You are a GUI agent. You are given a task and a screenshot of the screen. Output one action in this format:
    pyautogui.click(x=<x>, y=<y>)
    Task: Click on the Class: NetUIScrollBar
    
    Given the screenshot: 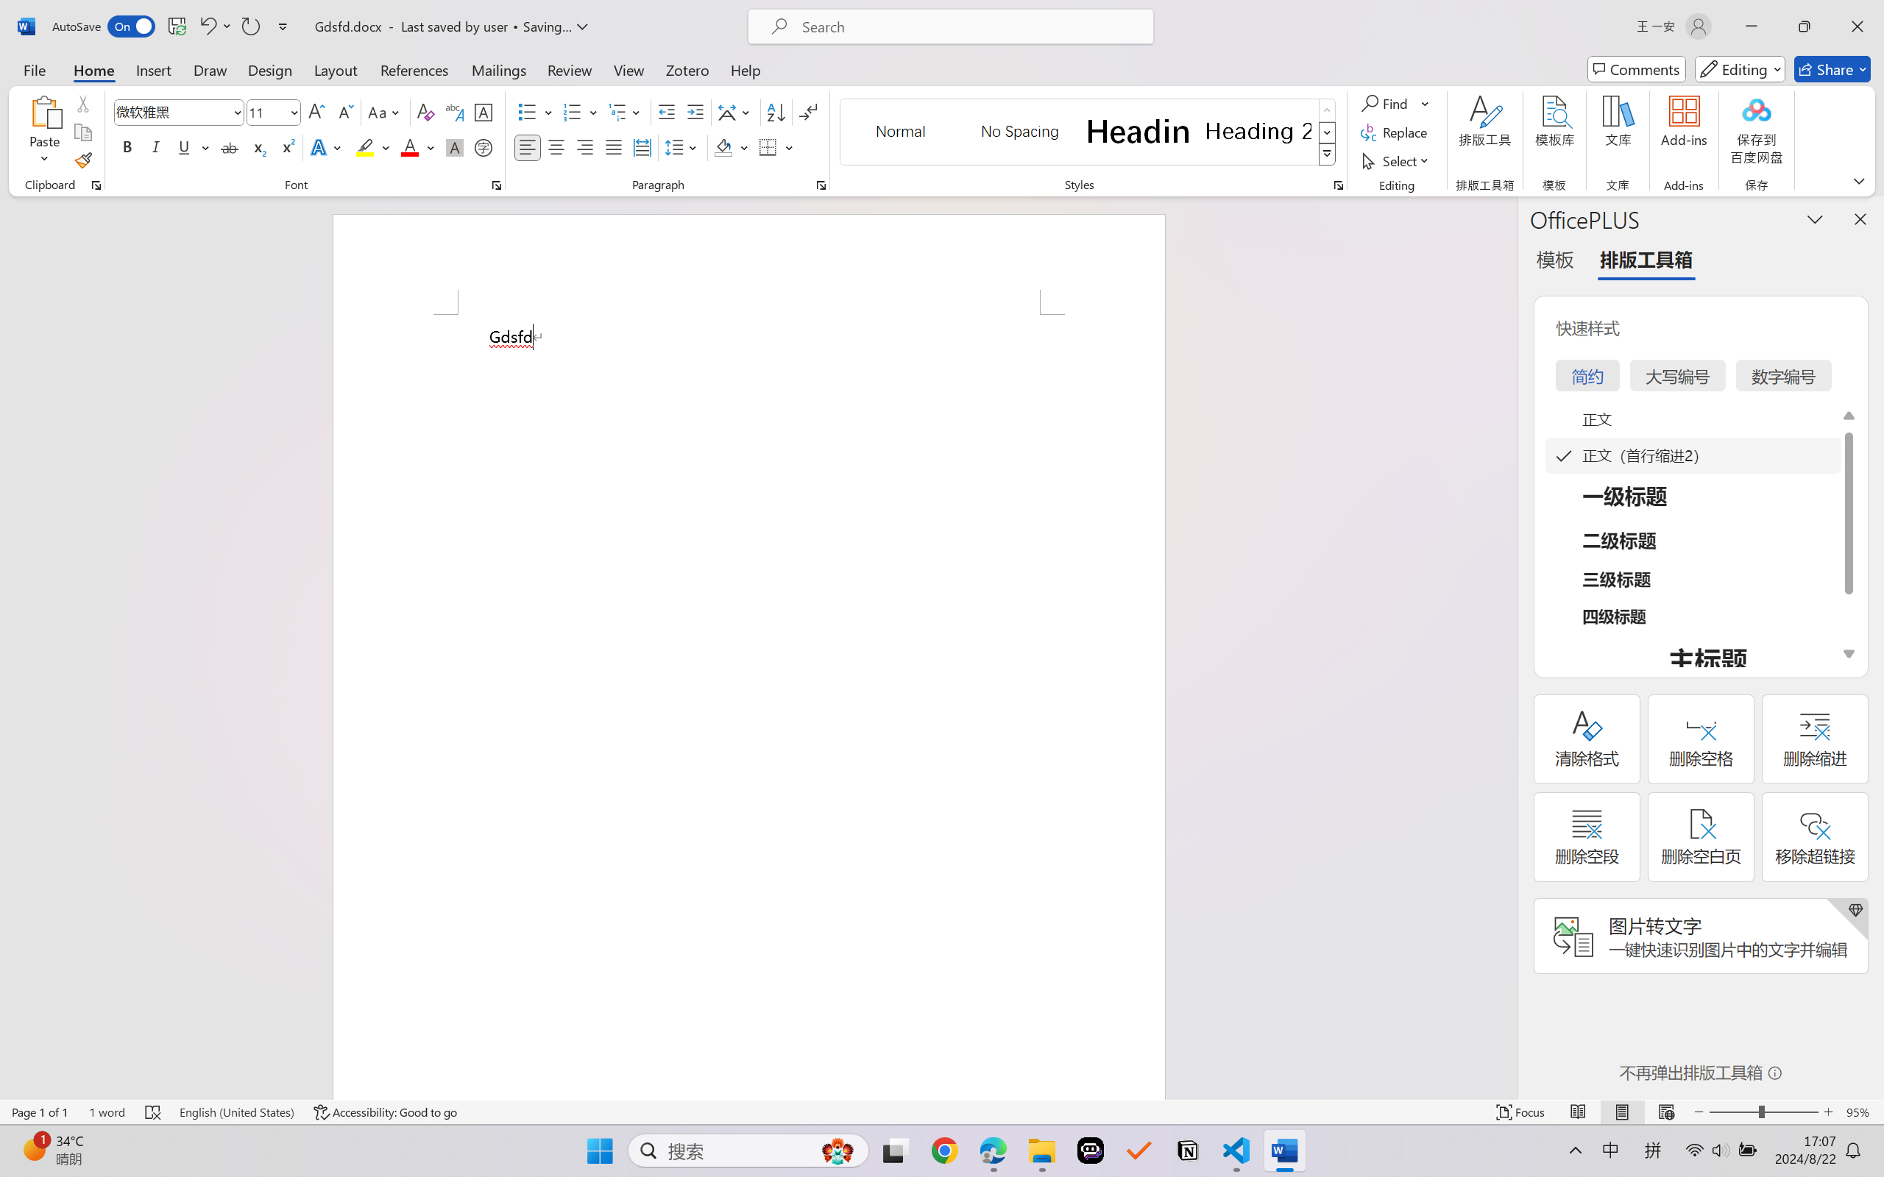 What is the action you would take?
    pyautogui.click(x=1507, y=647)
    